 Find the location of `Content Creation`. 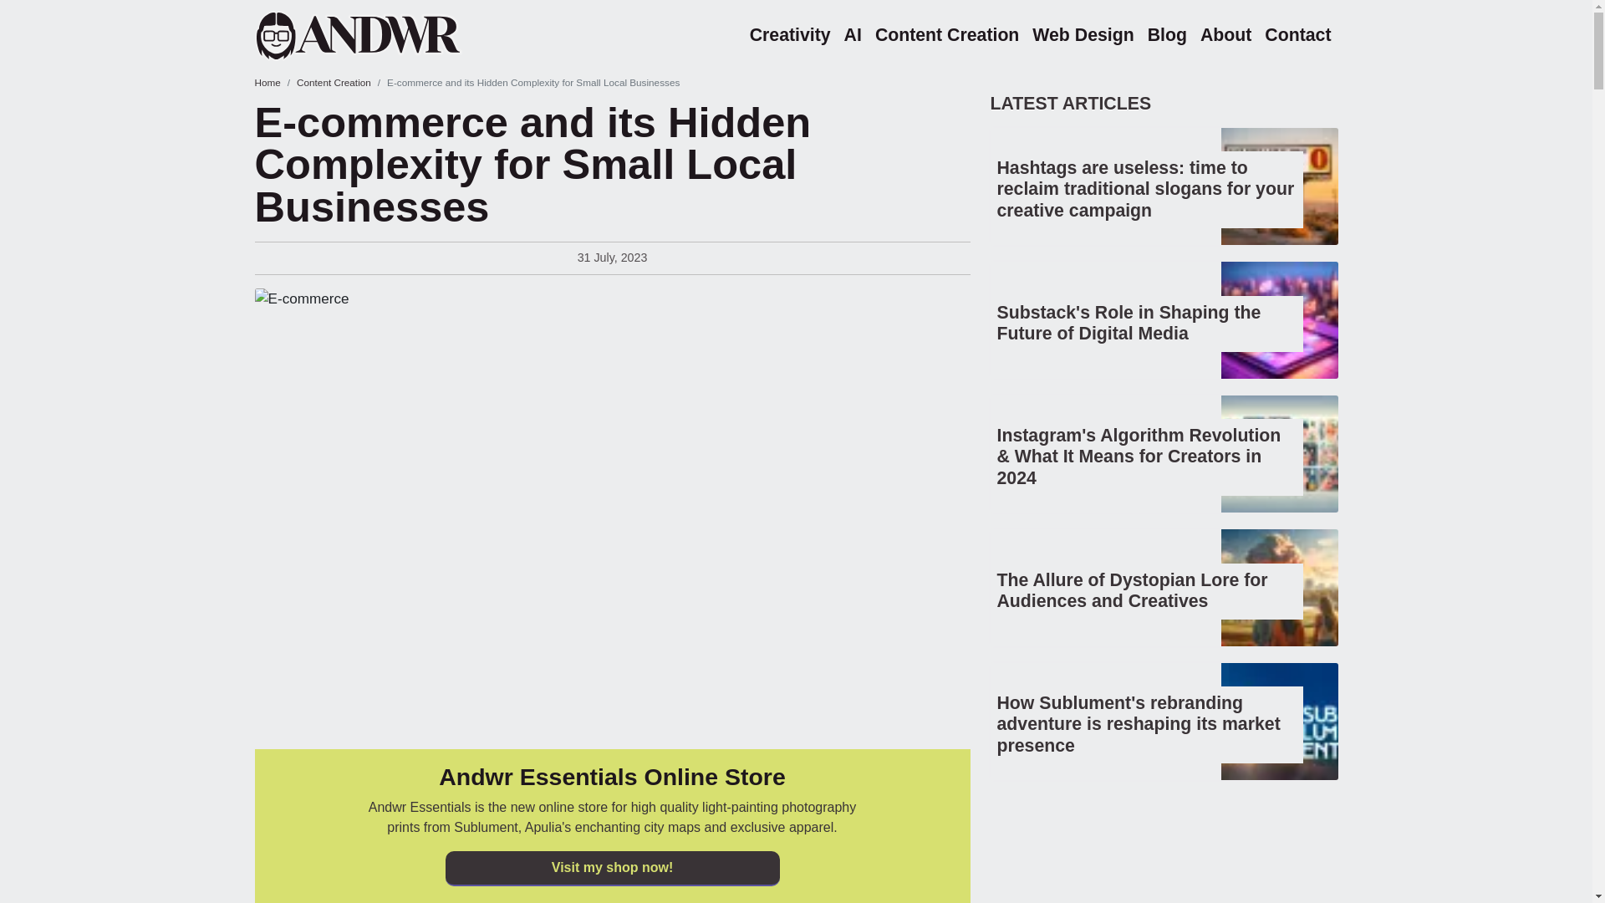

Content Creation is located at coordinates (334, 82).